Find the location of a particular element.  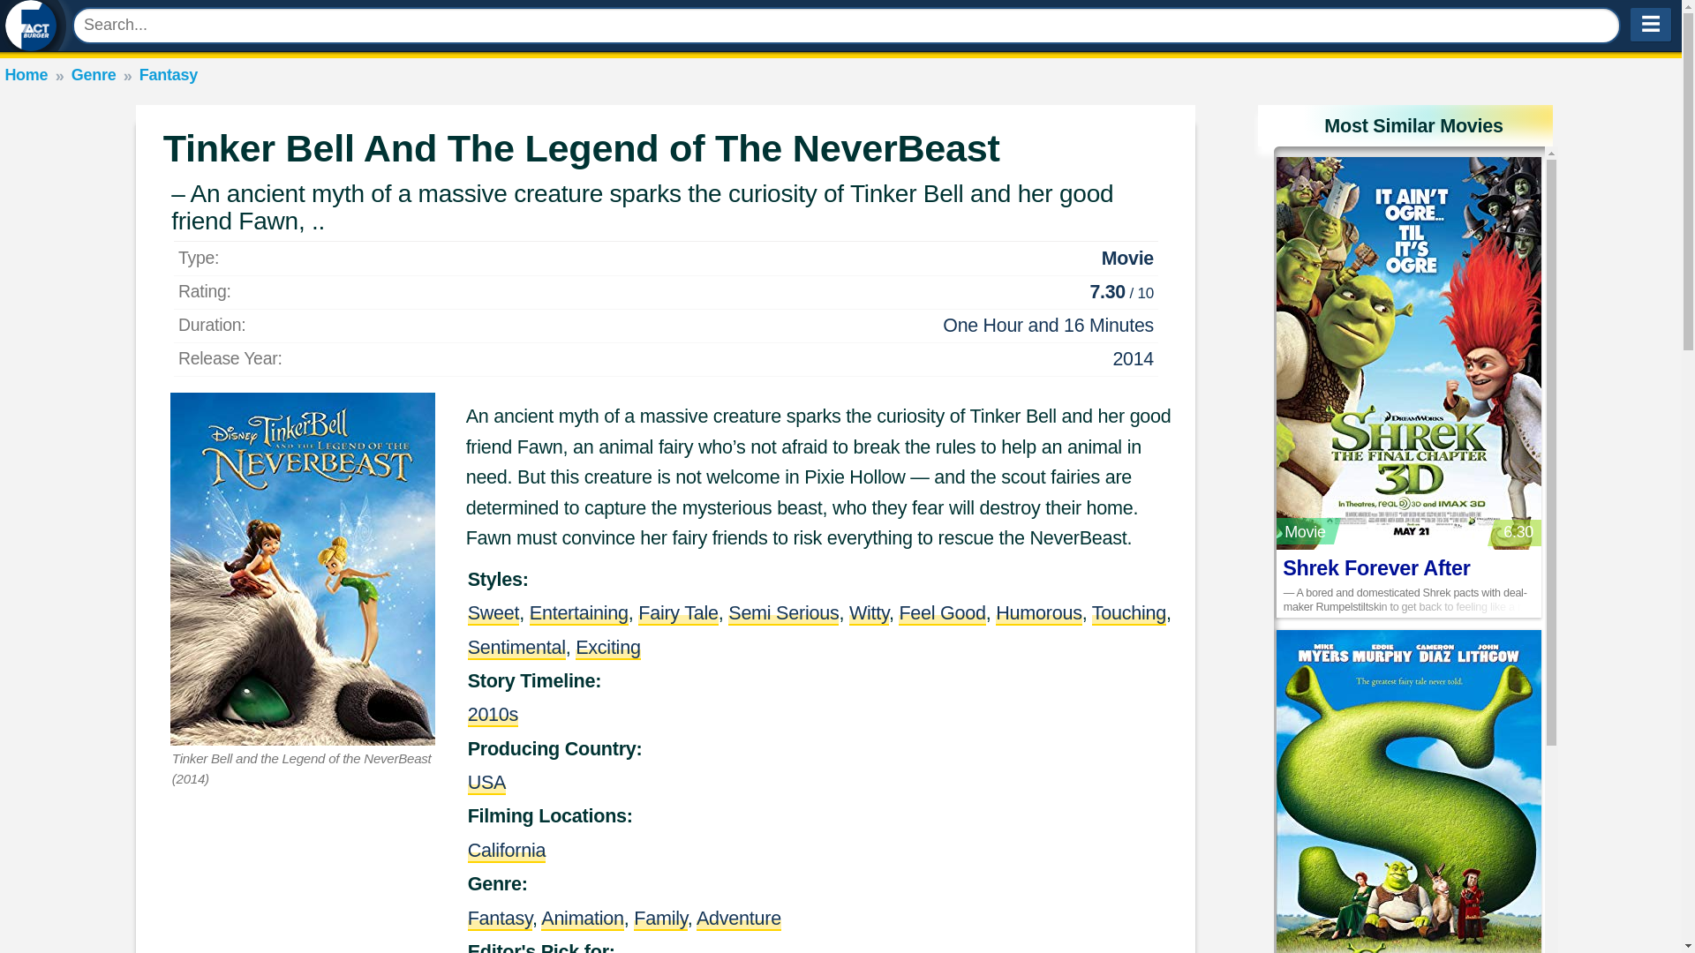

Touching is located at coordinates (1128, 612).